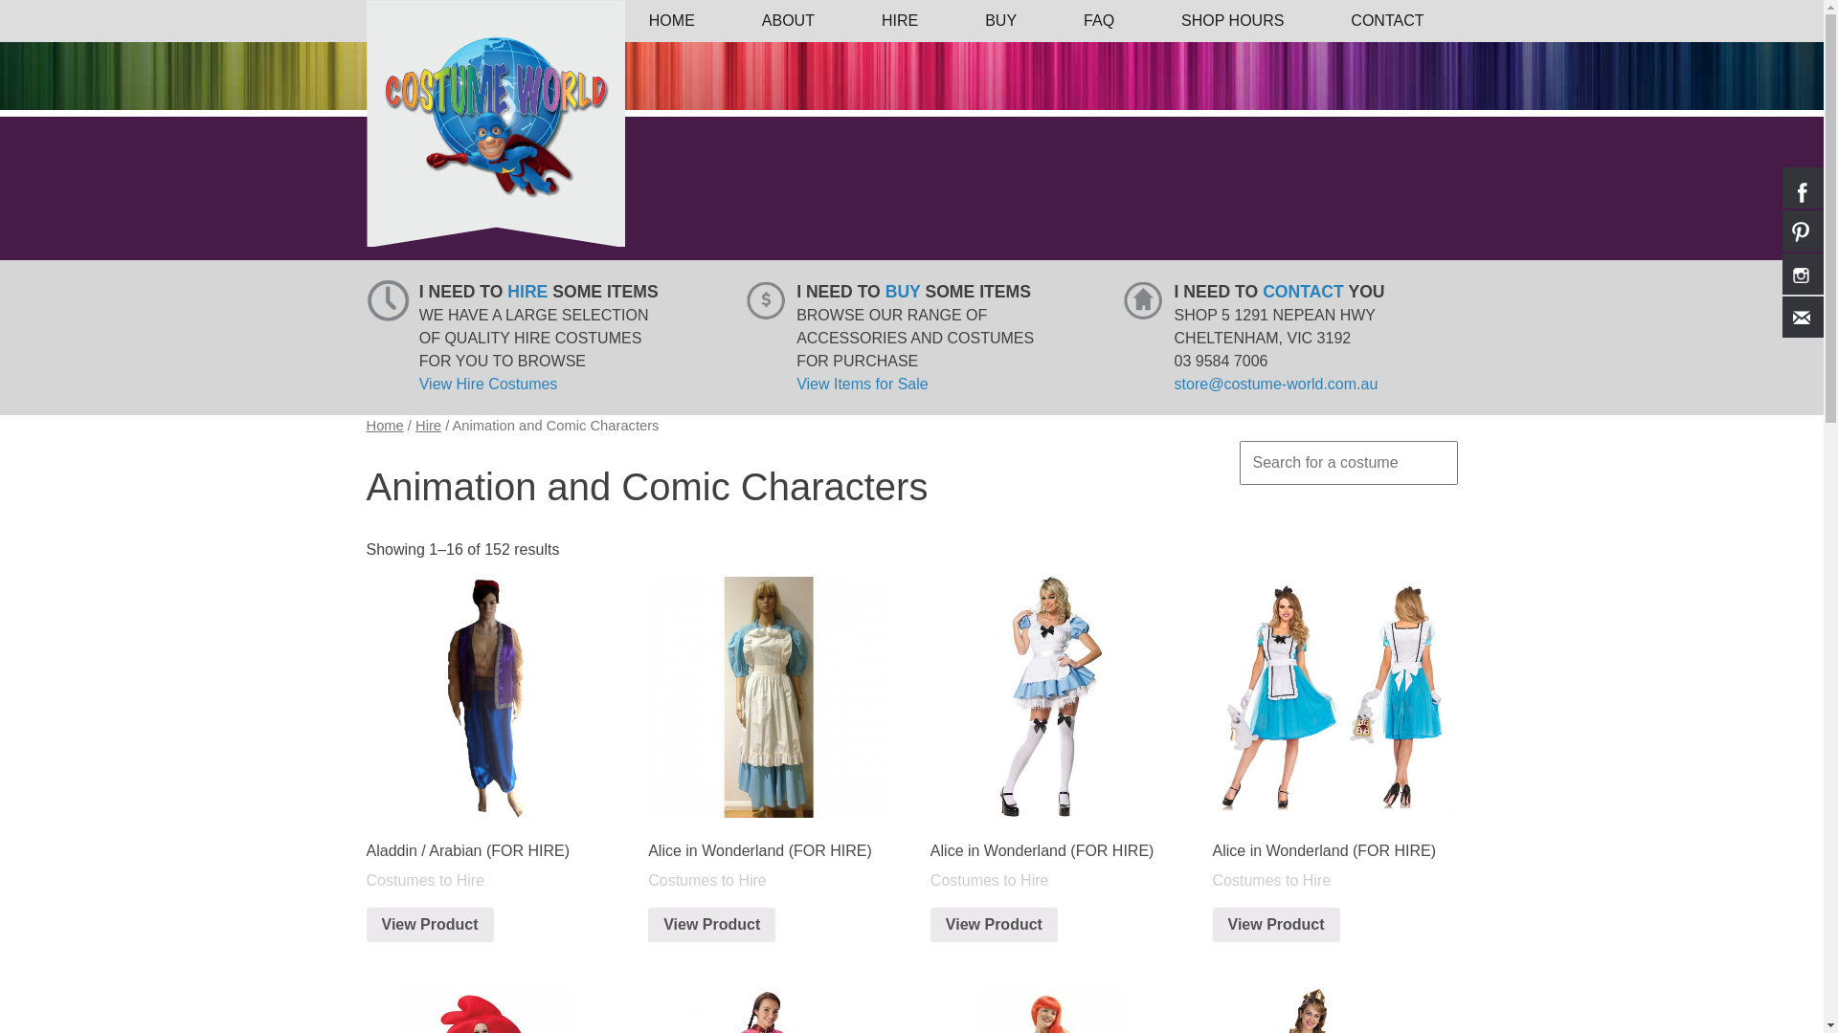  I want to click on HOME, so click(672, 21).